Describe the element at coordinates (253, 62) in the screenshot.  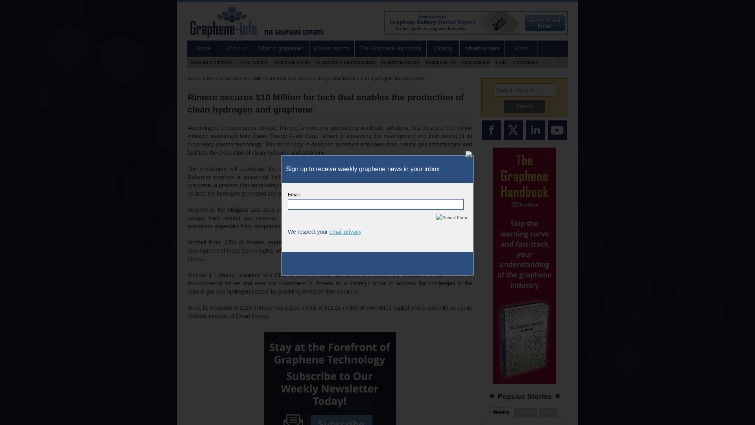
I see `Solar panels` at that location.